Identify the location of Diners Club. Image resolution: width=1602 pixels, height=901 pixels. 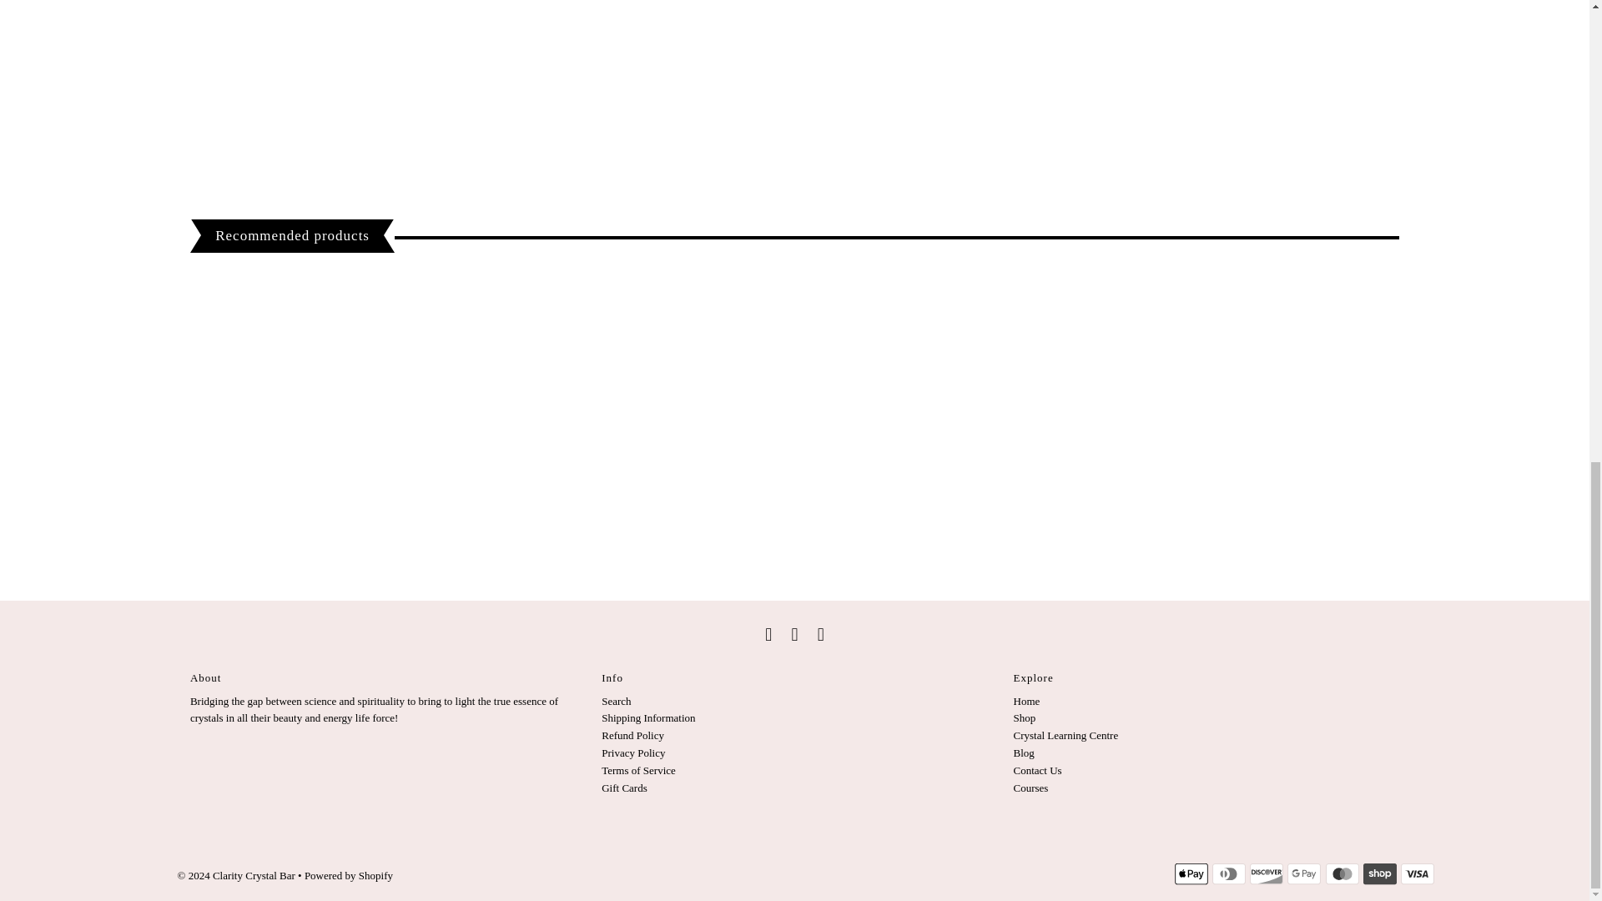
(1229, 873).